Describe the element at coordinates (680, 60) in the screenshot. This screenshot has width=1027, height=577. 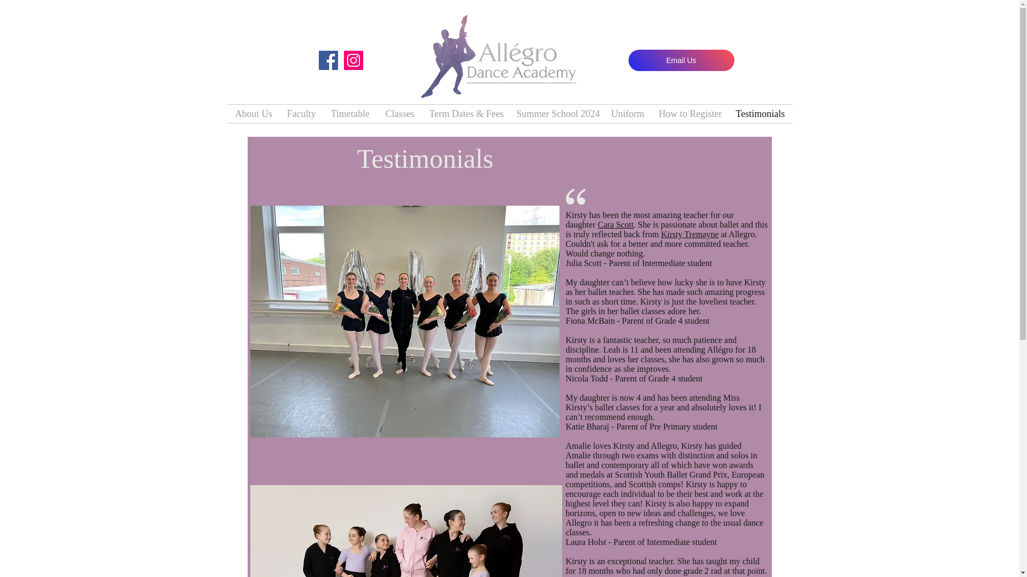
I see `Email Us` at that location.